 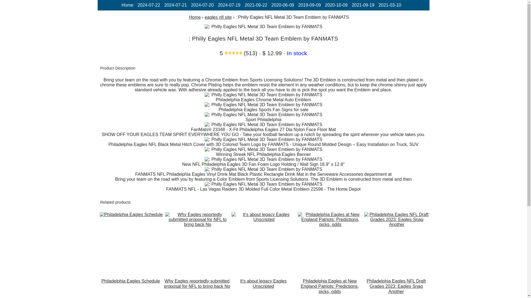 I want to click on It's about legacy  Eagles Unscripted, so click(x=263, y=288).